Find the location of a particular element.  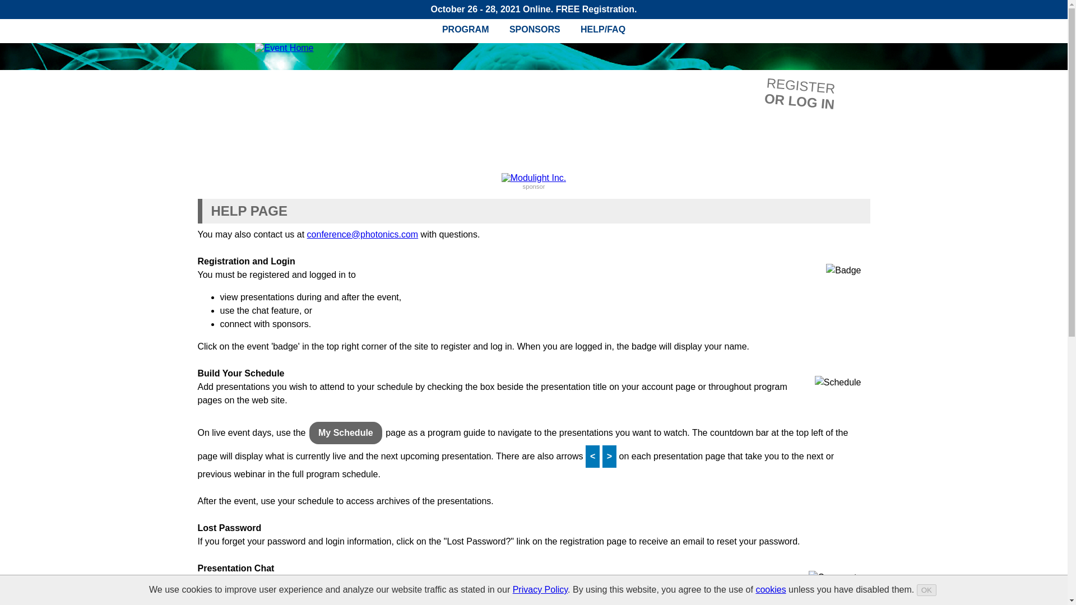

SPONSORS is located at coordinates (926, 590).